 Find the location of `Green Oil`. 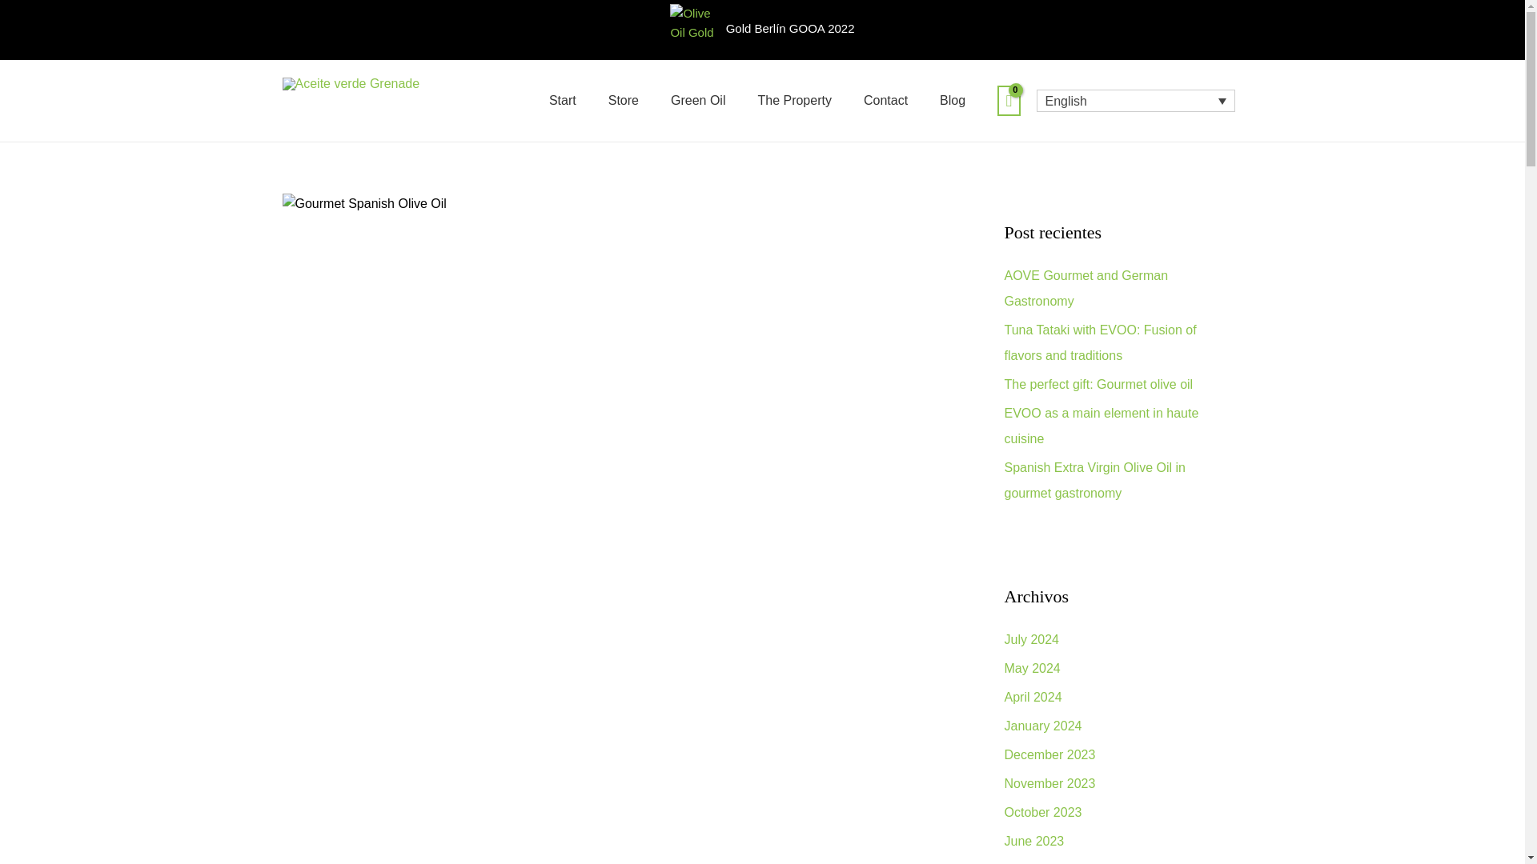

Green Oil is located at coordinates (697, 100).